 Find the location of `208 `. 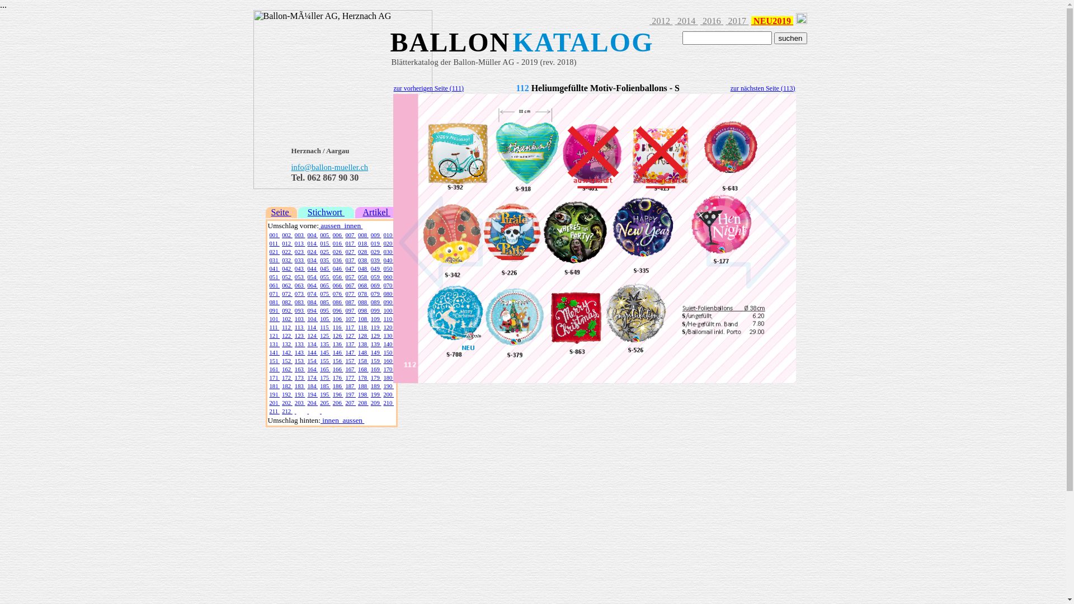

208  is located at coordinates (364, 403).